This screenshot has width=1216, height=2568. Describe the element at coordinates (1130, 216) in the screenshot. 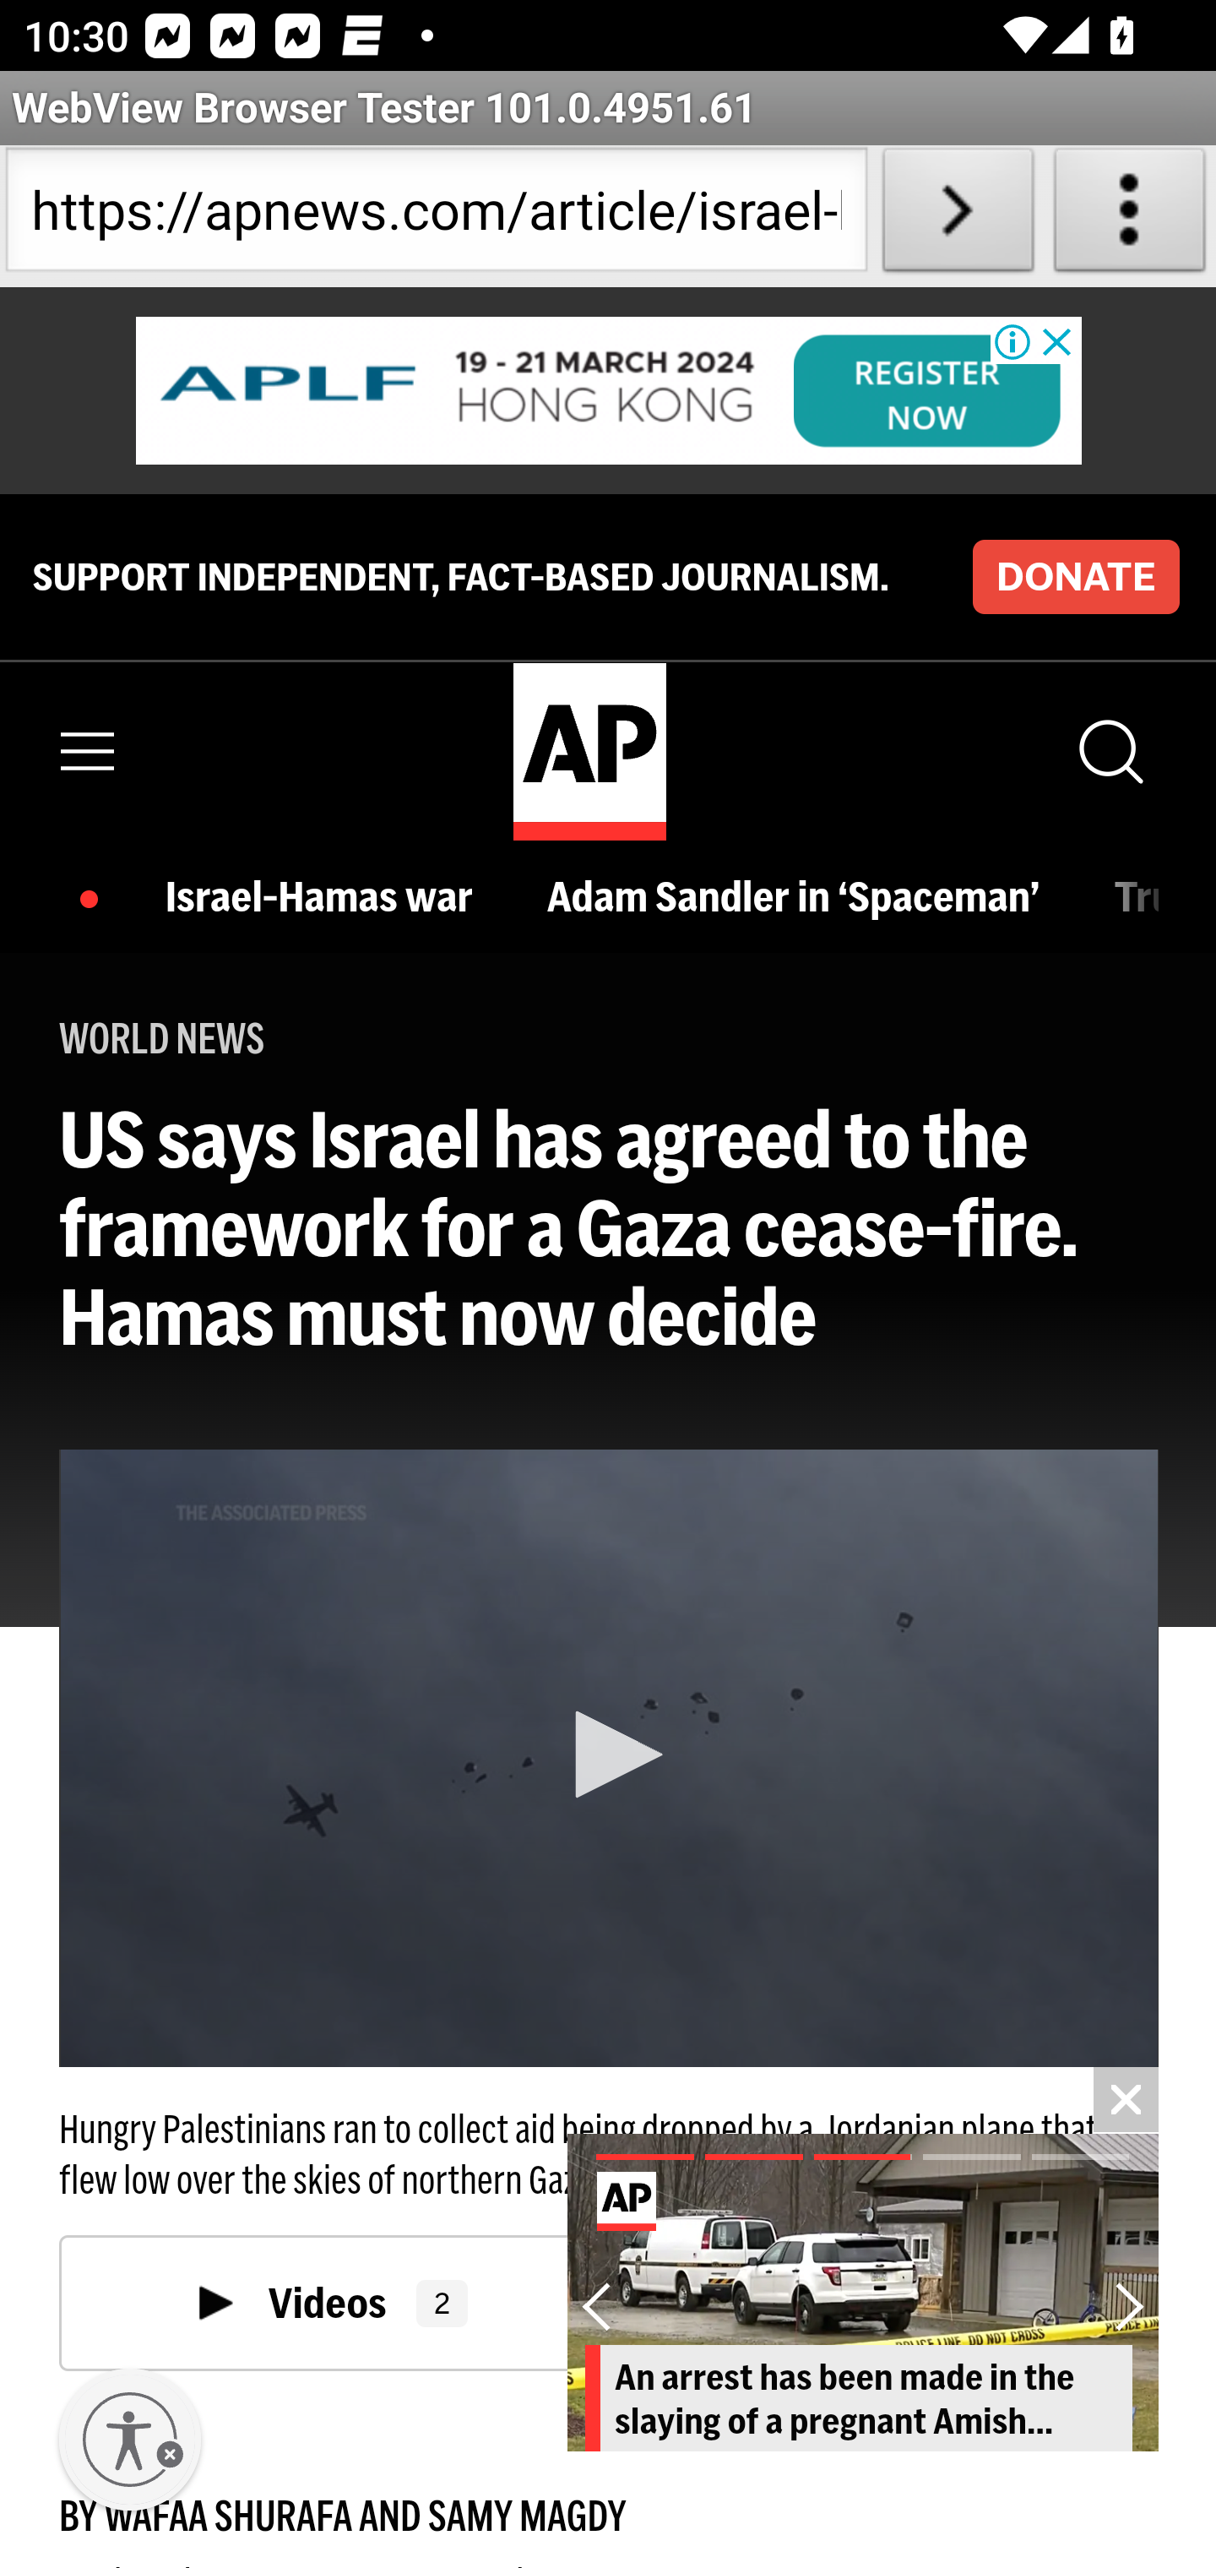

I see `About WebView` at that location.